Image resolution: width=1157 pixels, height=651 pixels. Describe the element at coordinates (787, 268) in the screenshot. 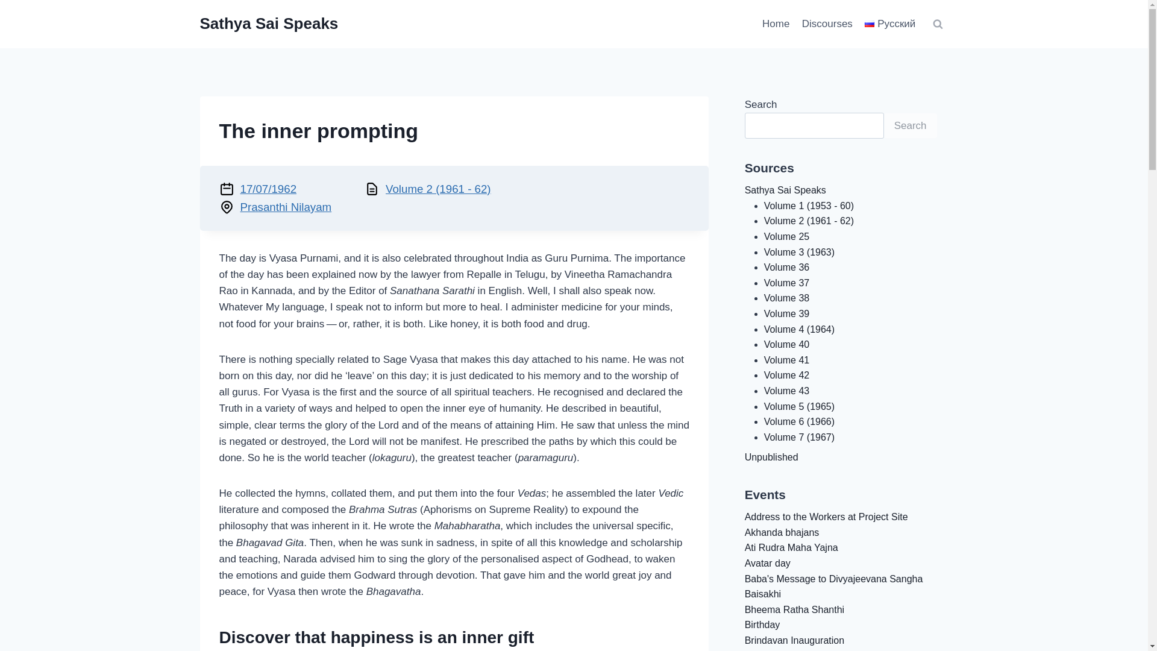

I see `Volume 36` at that location.